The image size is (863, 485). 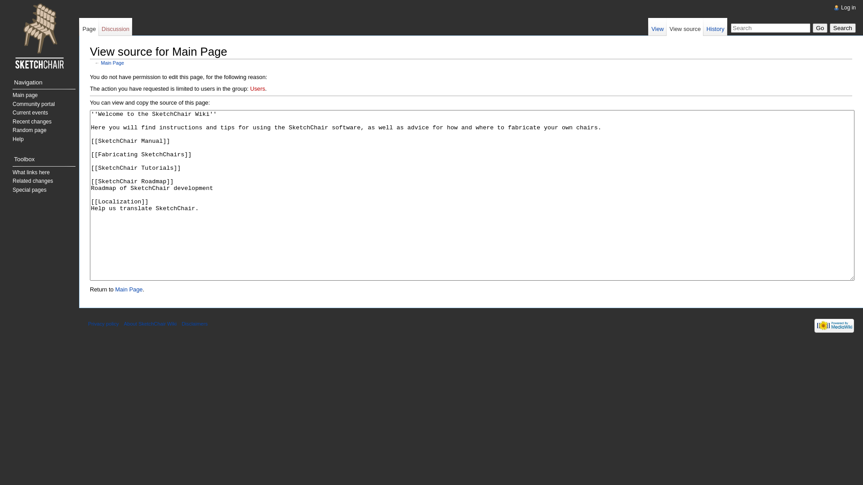 What do you see at coordinates (33, 181) in the screenshot?
I see `Related changes` at bounding box center [33, 181].